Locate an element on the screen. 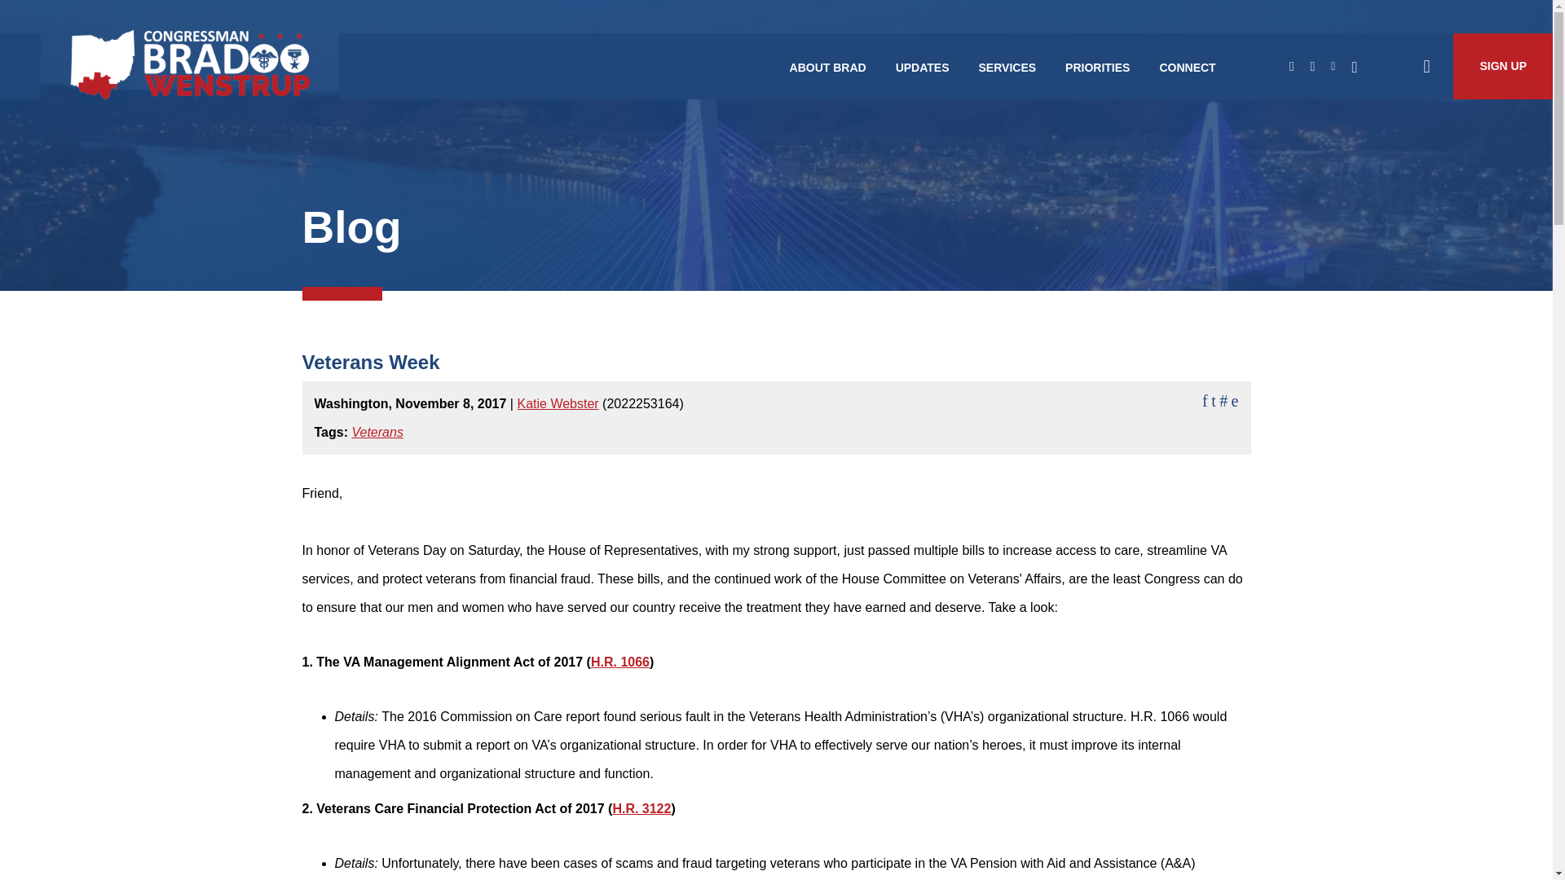  SERVICES is located at coordinates (1007, 67).